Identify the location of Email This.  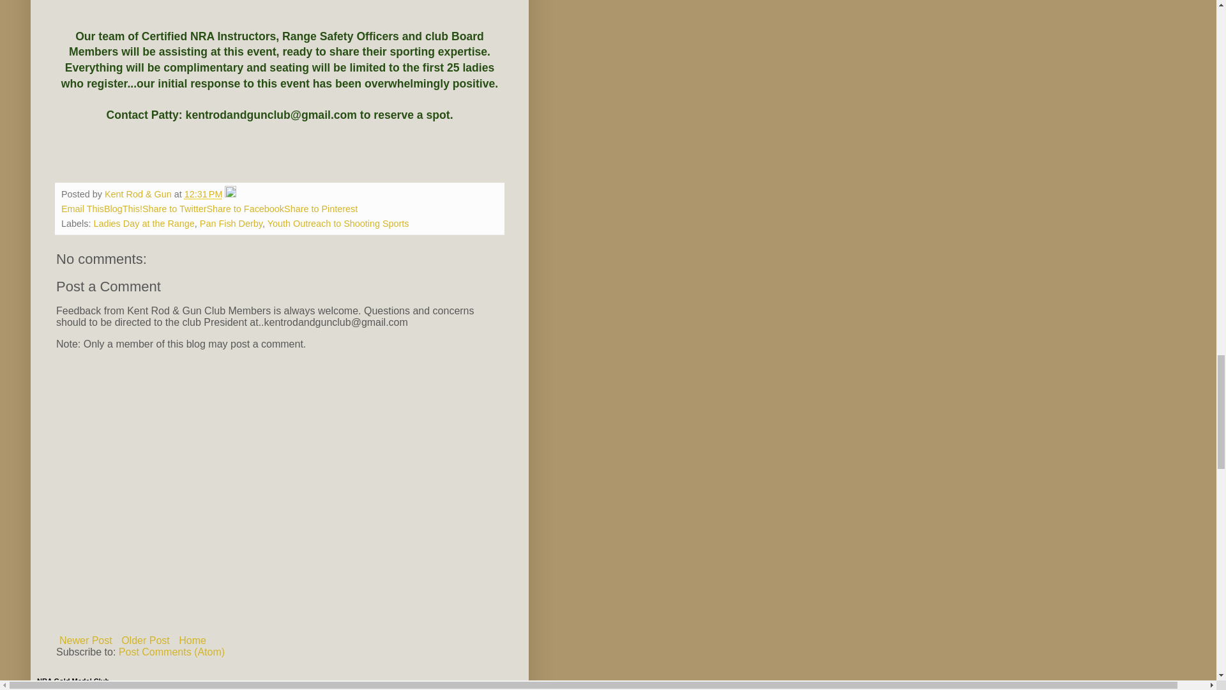
(83, 208).